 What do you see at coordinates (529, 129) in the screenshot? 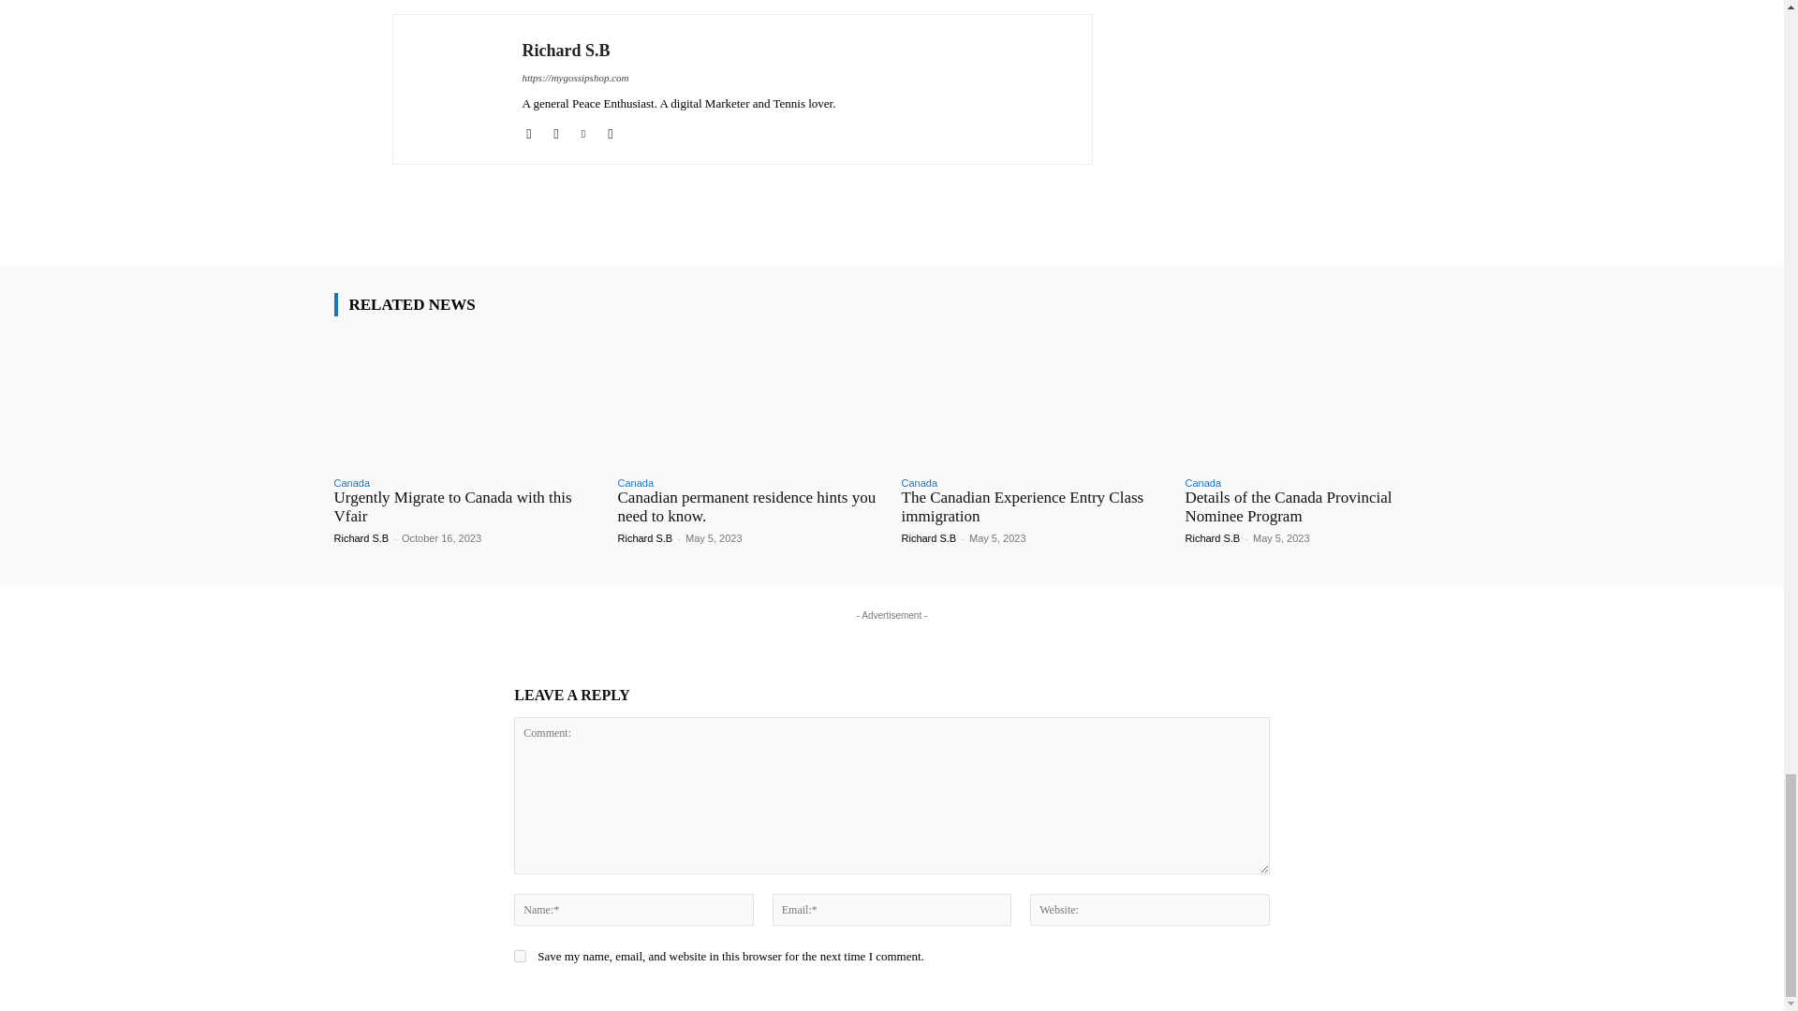
I see `facebook` at bounding box center [529, 129].